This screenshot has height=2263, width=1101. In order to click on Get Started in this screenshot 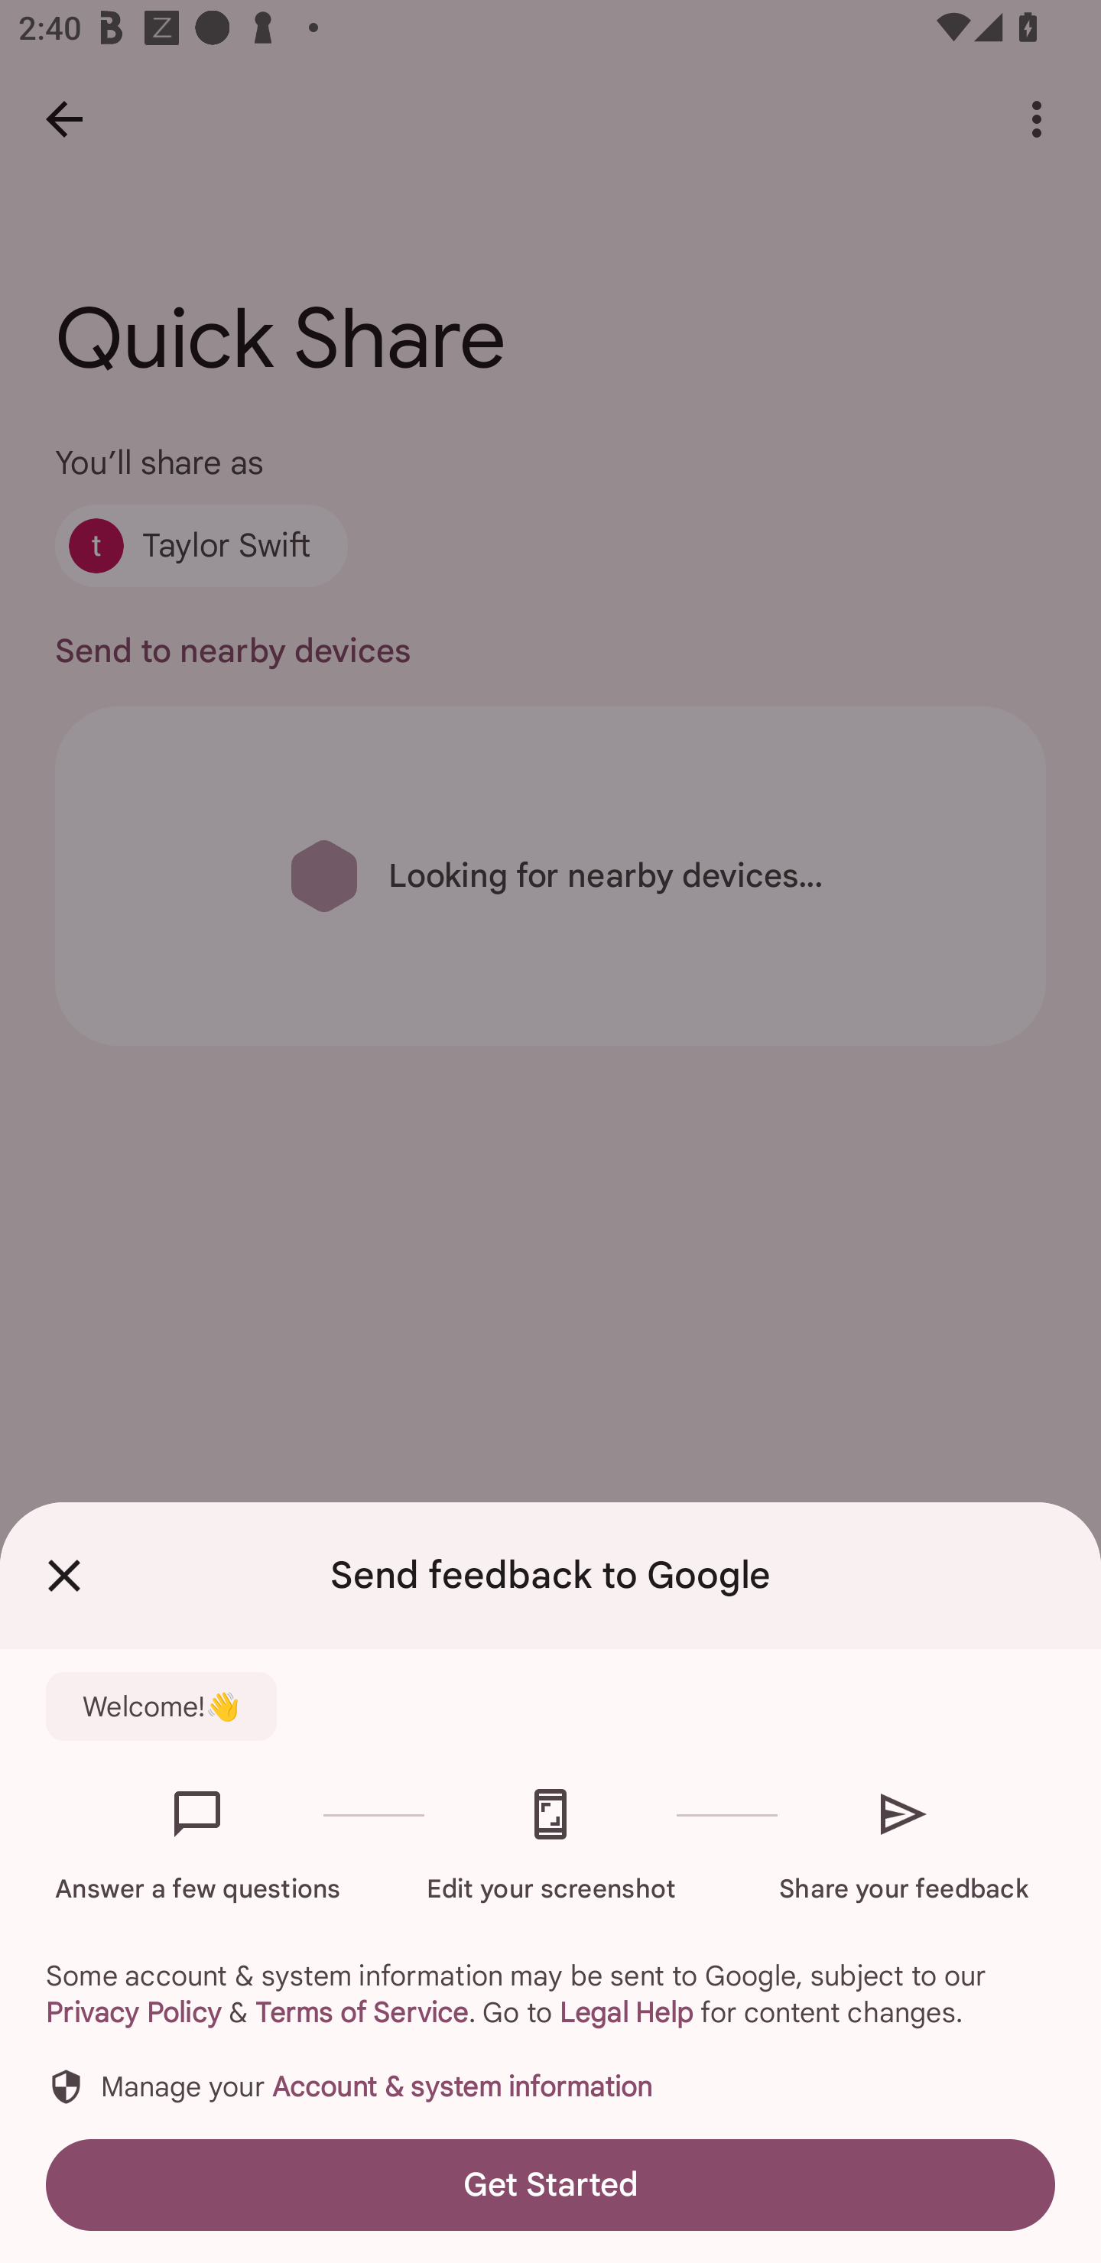, I will do `click(550, 2185)`.